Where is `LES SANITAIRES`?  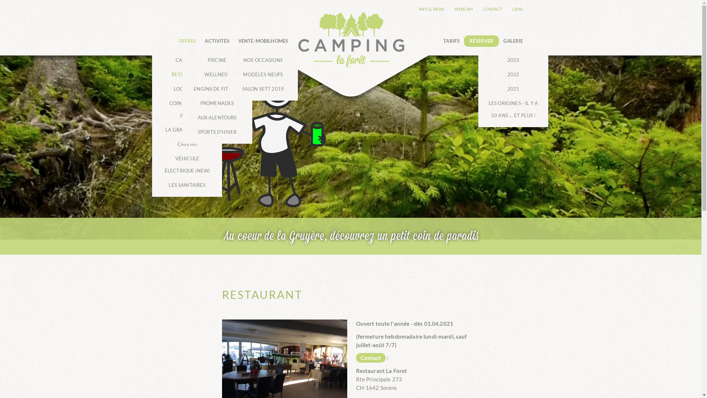 LES SANITAIRES is located at coordinates (187, 187).